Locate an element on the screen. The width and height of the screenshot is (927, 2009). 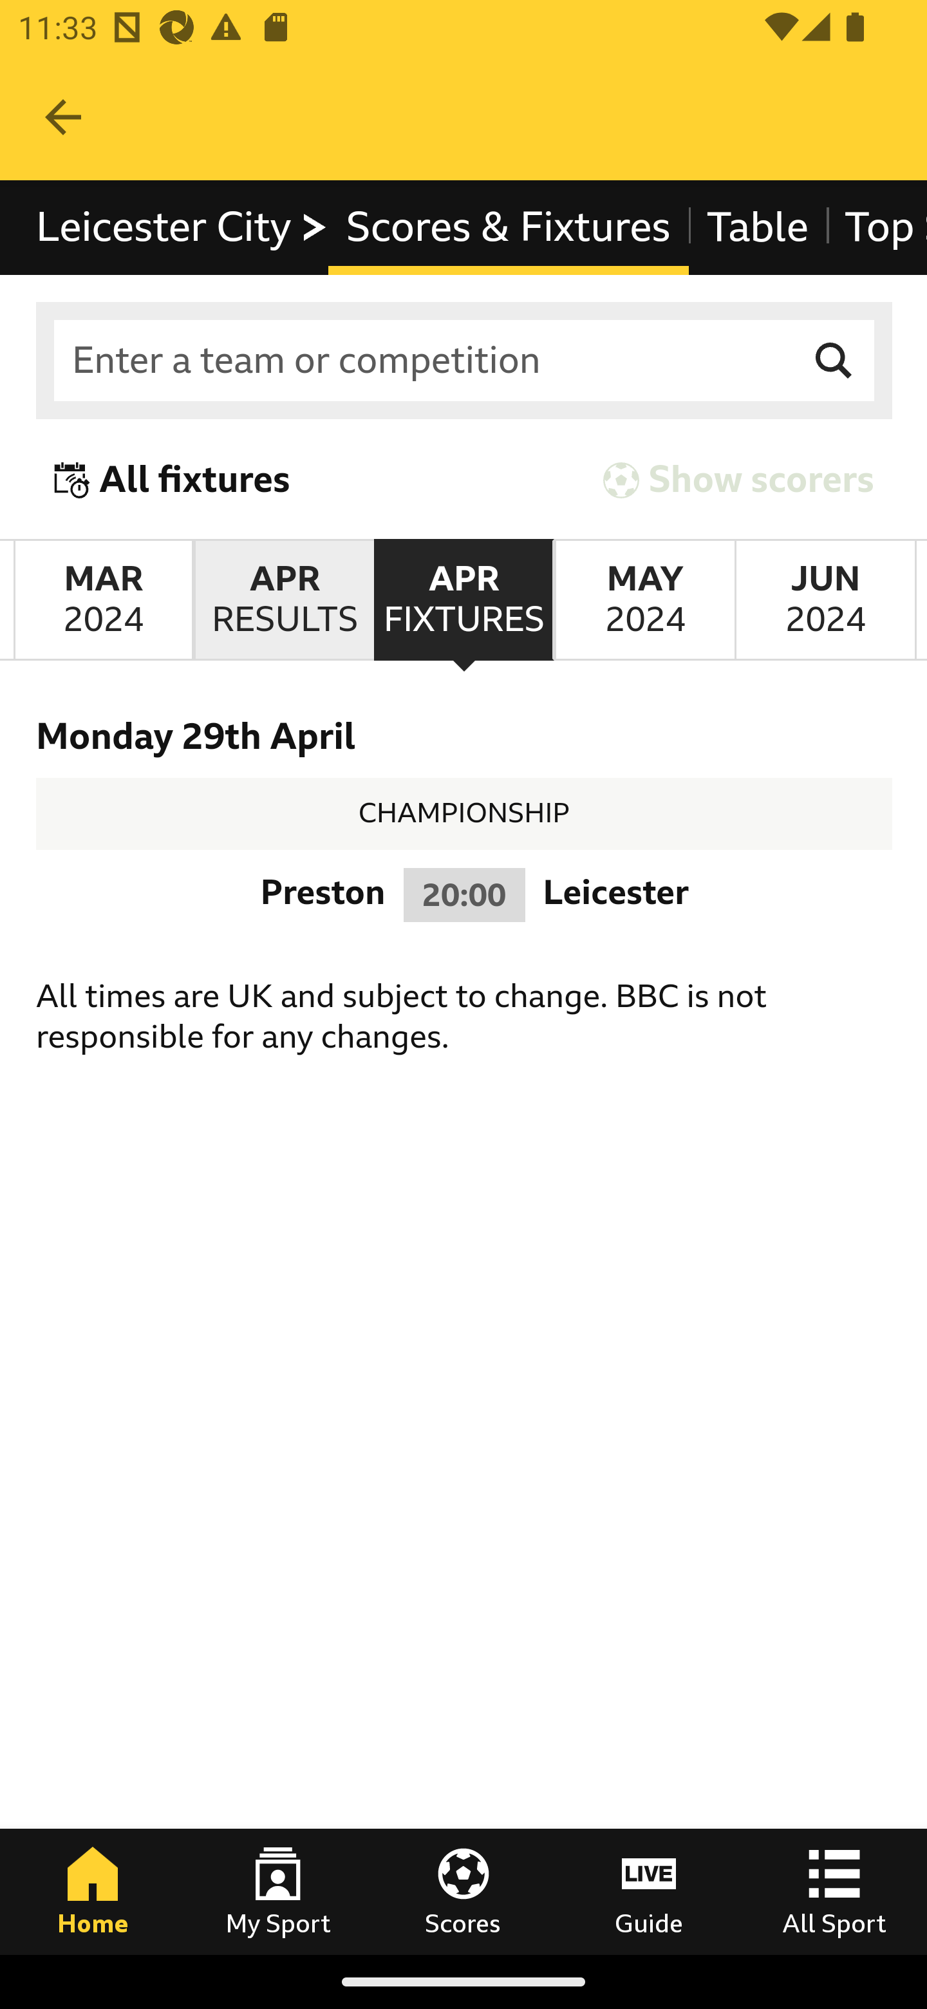
May2024 May 2024 is located at coordinates (644, 600).